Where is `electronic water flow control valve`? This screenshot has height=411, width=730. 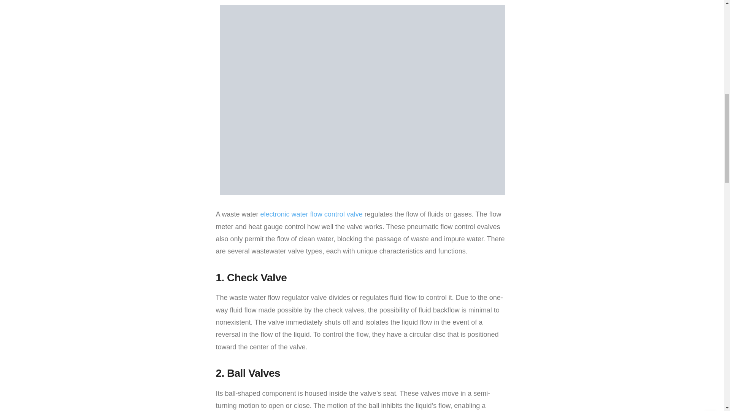 electronic water flow control valve is located at coordinates (312, 214).